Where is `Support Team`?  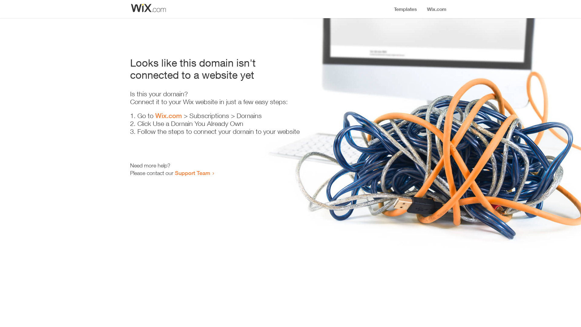 Support Team is located at coordinates (192, 173).